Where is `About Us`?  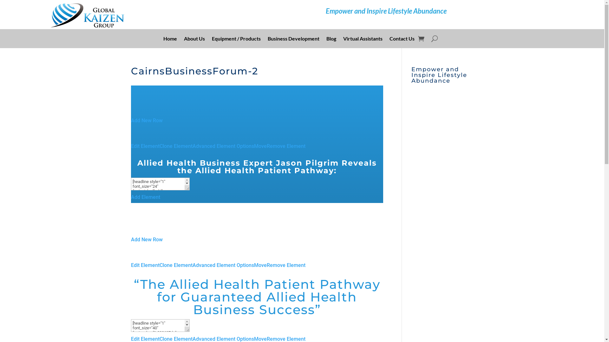 About Us is located at coordinates (194, 40).